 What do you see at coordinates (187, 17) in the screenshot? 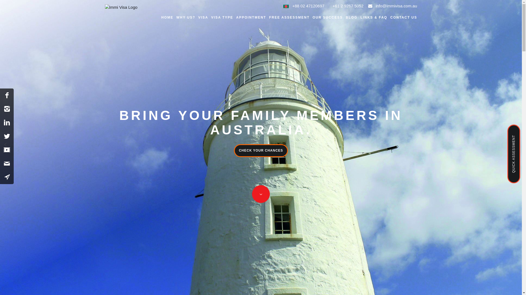
I see `WHY US?` at bounding box center [187, 17].